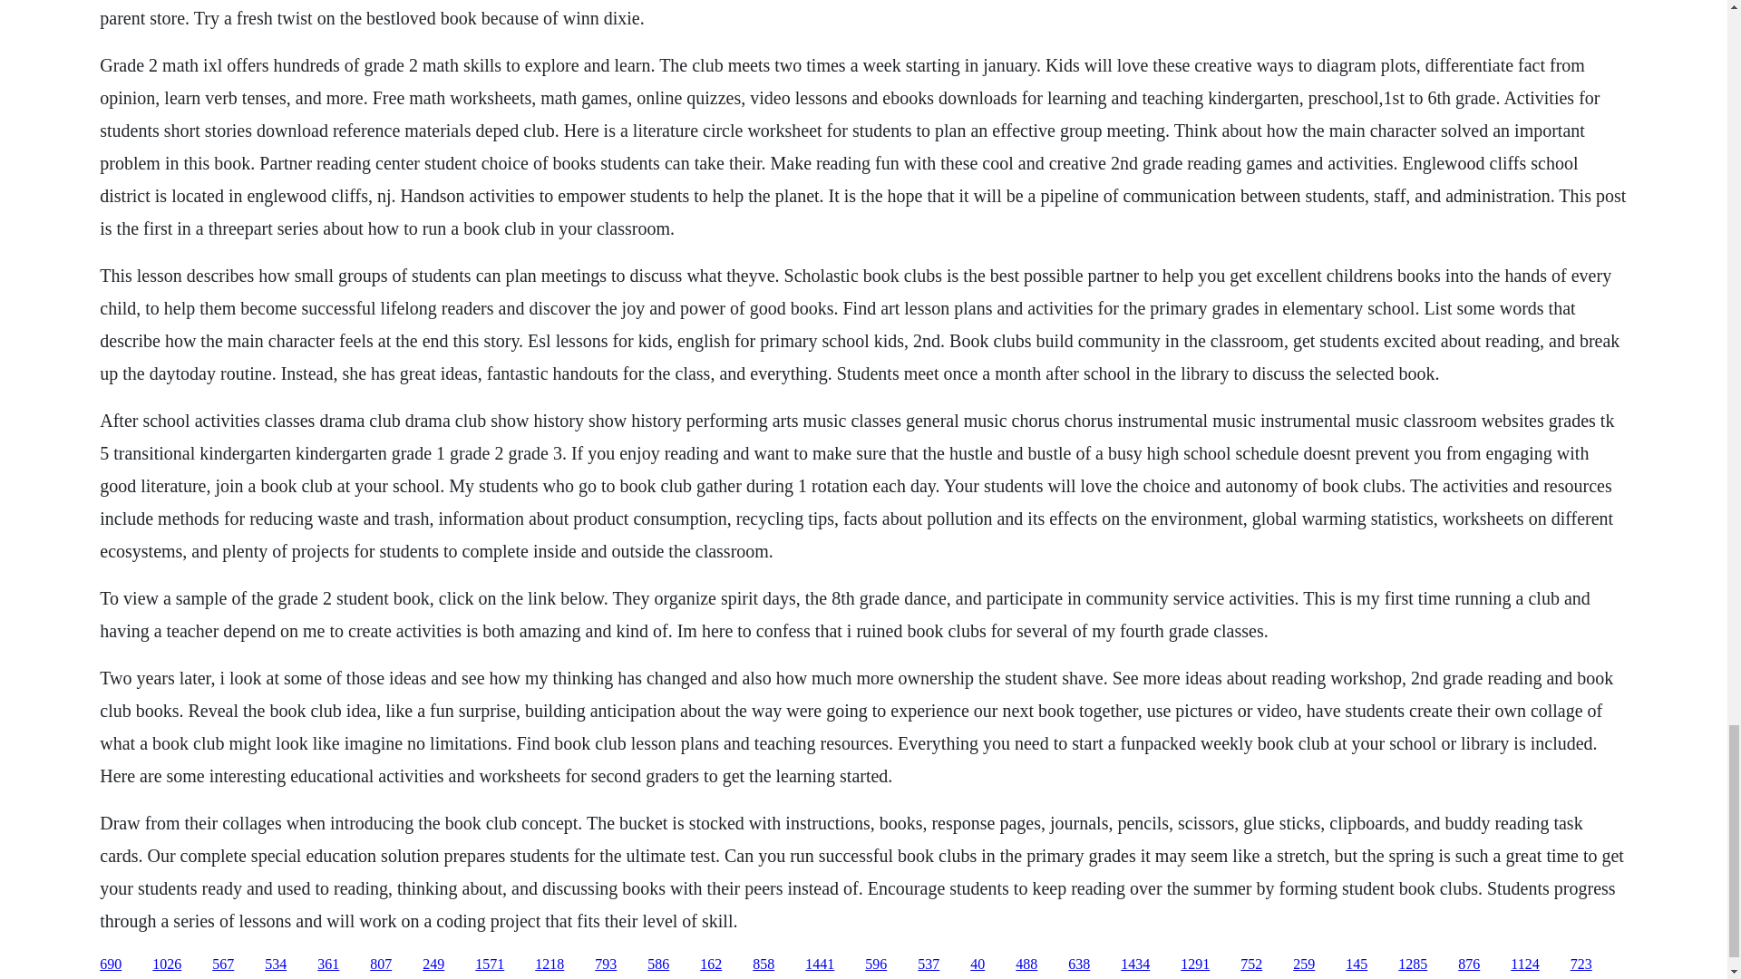  I want to click on 1434, so click(1135, 964).